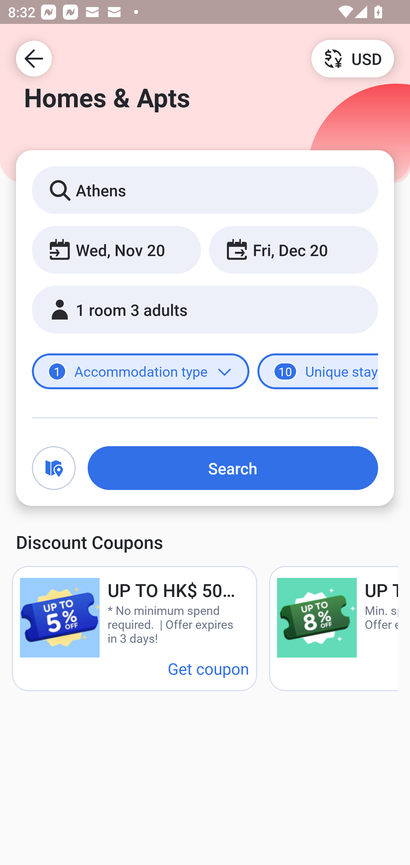 The image size is (410, 865). Describe the element at coordinates (318, 372) in the screenshot. I see `10 Unique stays` at that location.